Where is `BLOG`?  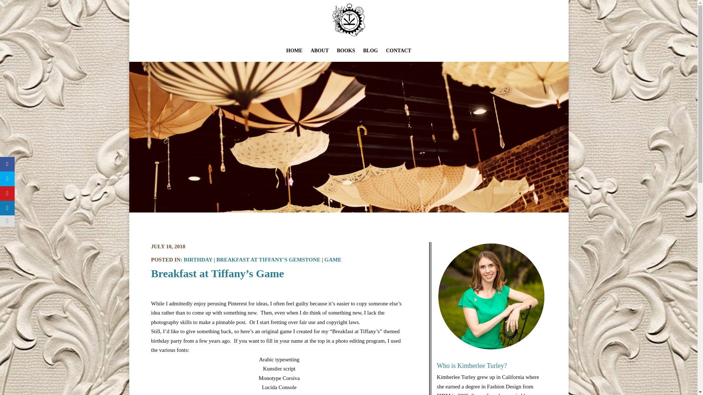
BLOG is located at coordinates (371, 52).